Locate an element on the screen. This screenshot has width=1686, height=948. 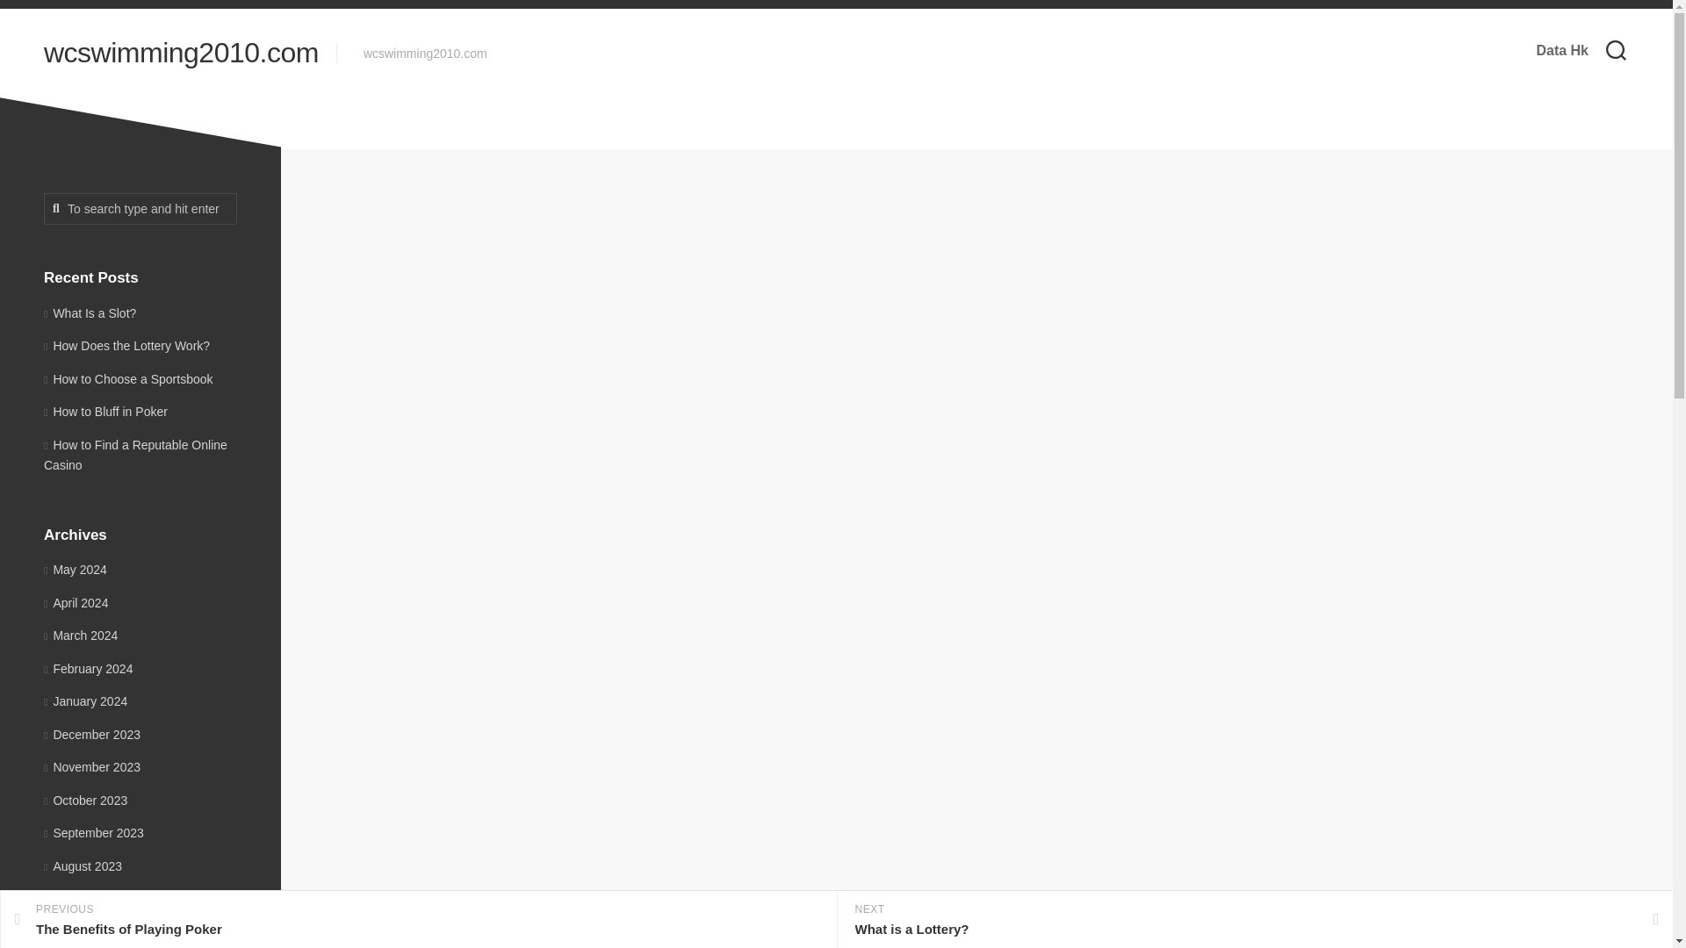
wcswimming2010 is located at coordinates (877, 269).